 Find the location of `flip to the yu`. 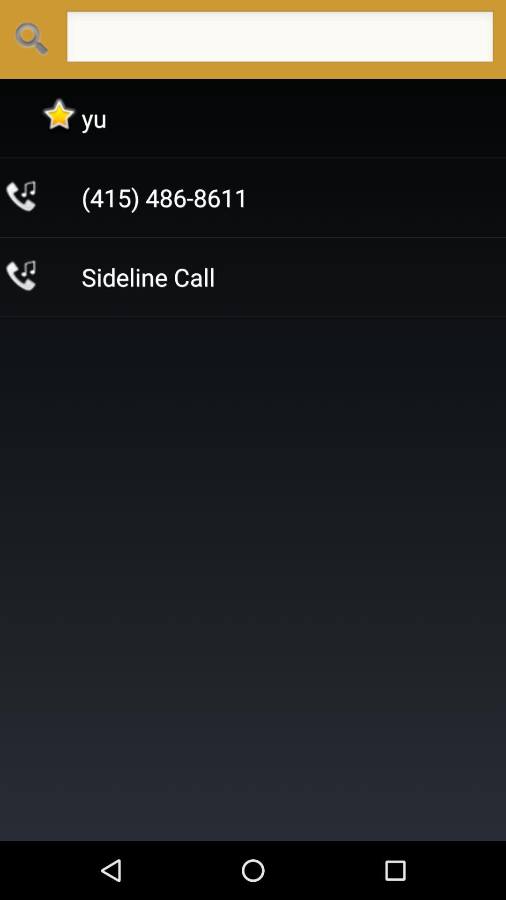

flip to the yu is located at coordinates (94, 118).